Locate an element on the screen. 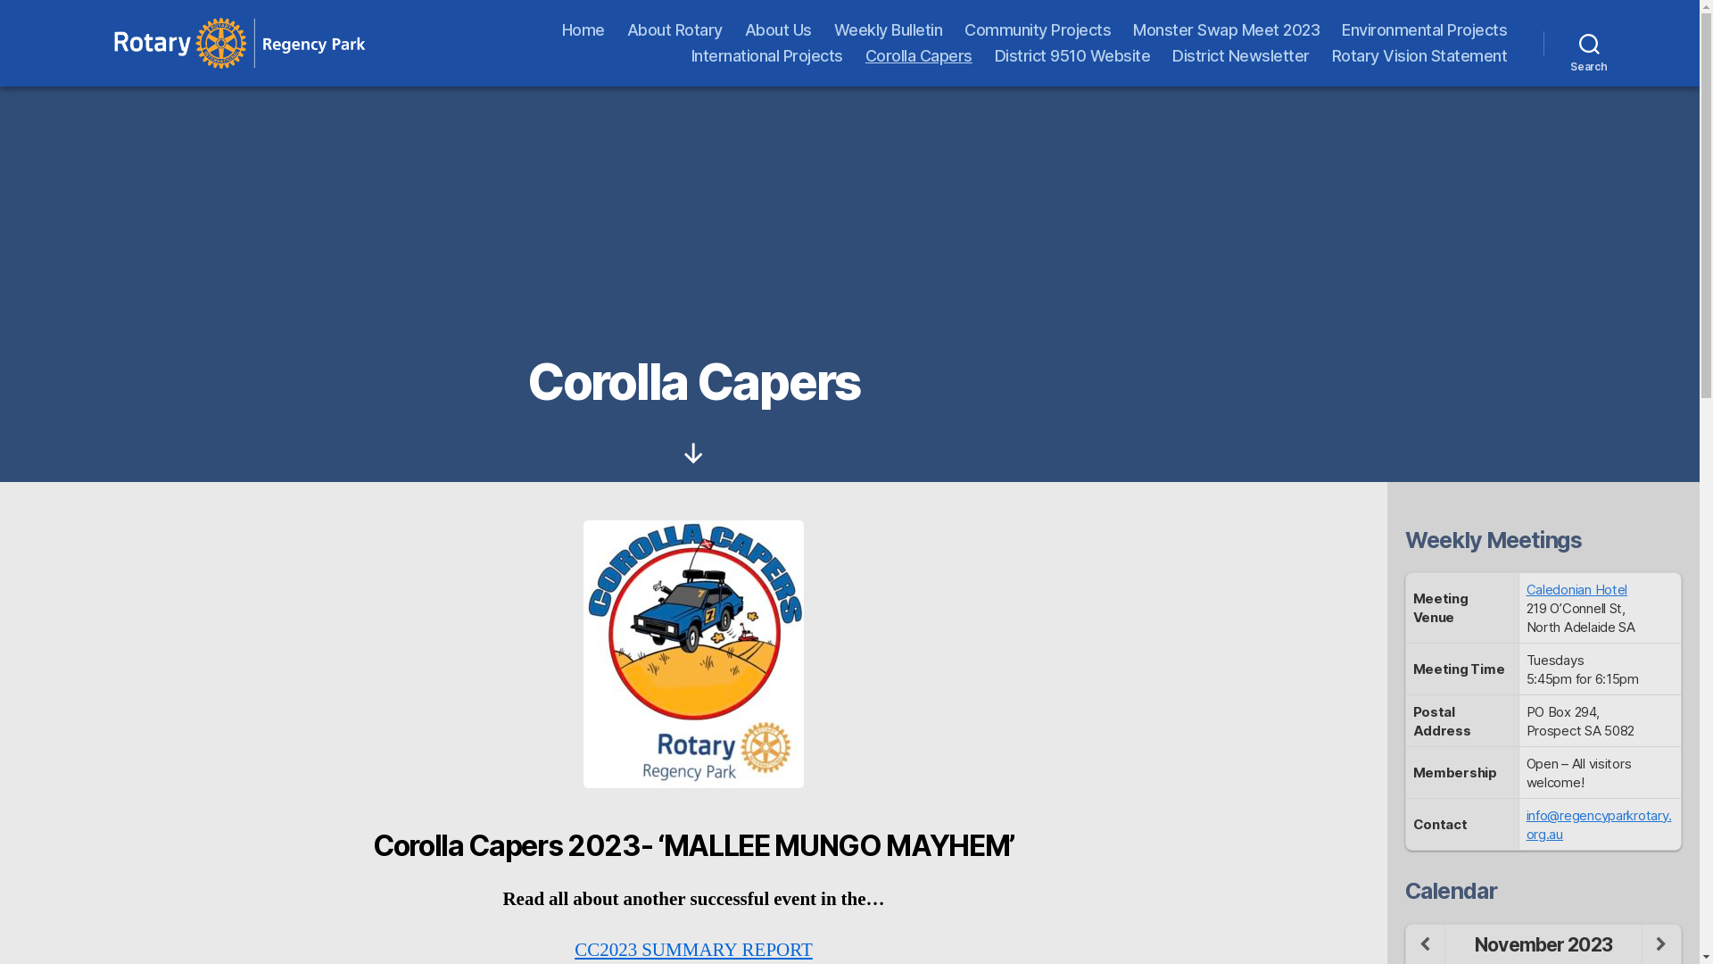 The image size is (1713, 964). info@regencyparkrotary.org.au is located at coordinates (1599, 825).